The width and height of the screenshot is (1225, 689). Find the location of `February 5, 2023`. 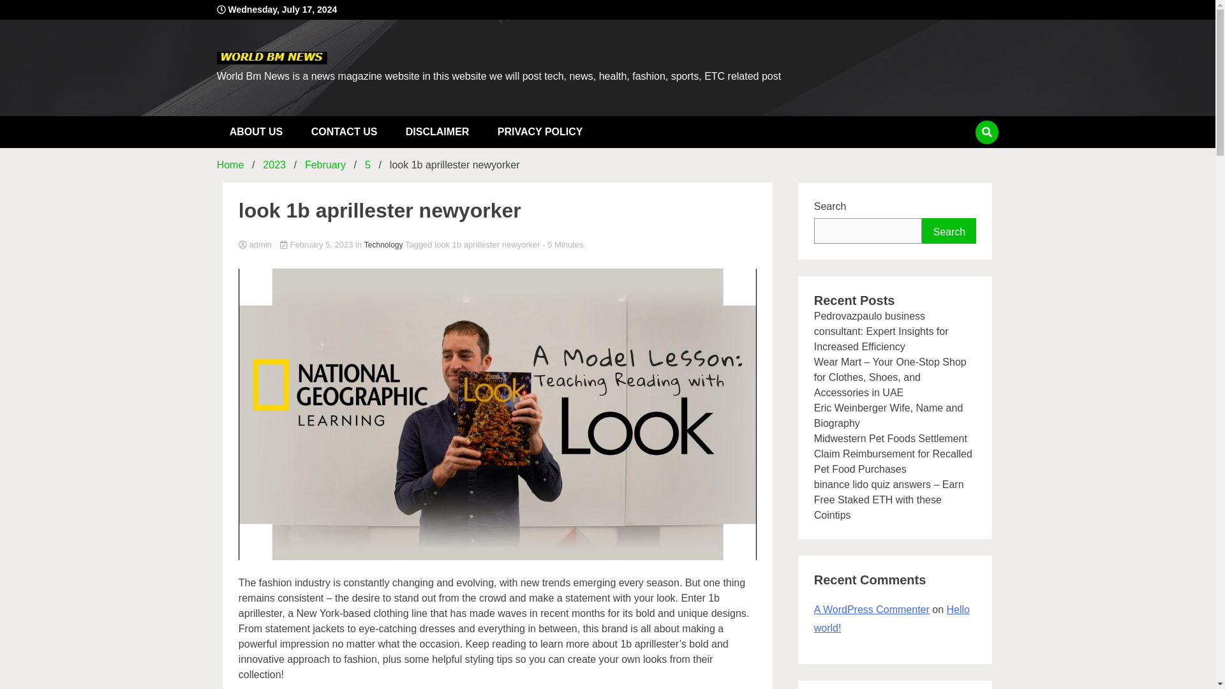

February 5, 2023 is located at coordinates (318, 244).